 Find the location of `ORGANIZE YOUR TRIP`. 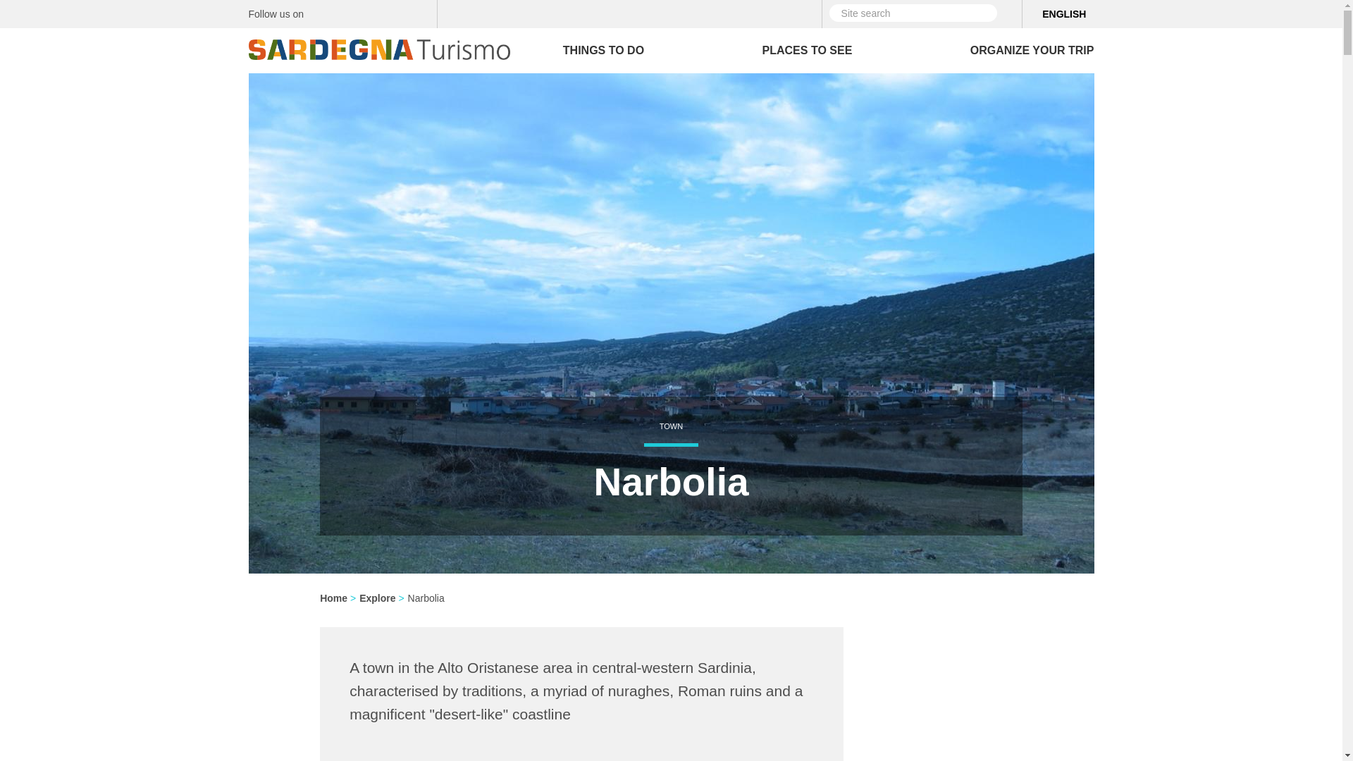

ORGANIZE YOUR TRIP is located at coordinates (1032, 50).